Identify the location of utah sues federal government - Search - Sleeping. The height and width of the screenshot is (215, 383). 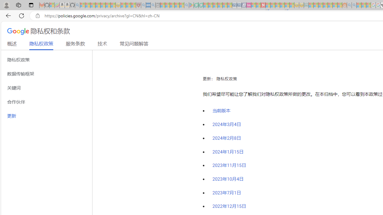
(153, 5).